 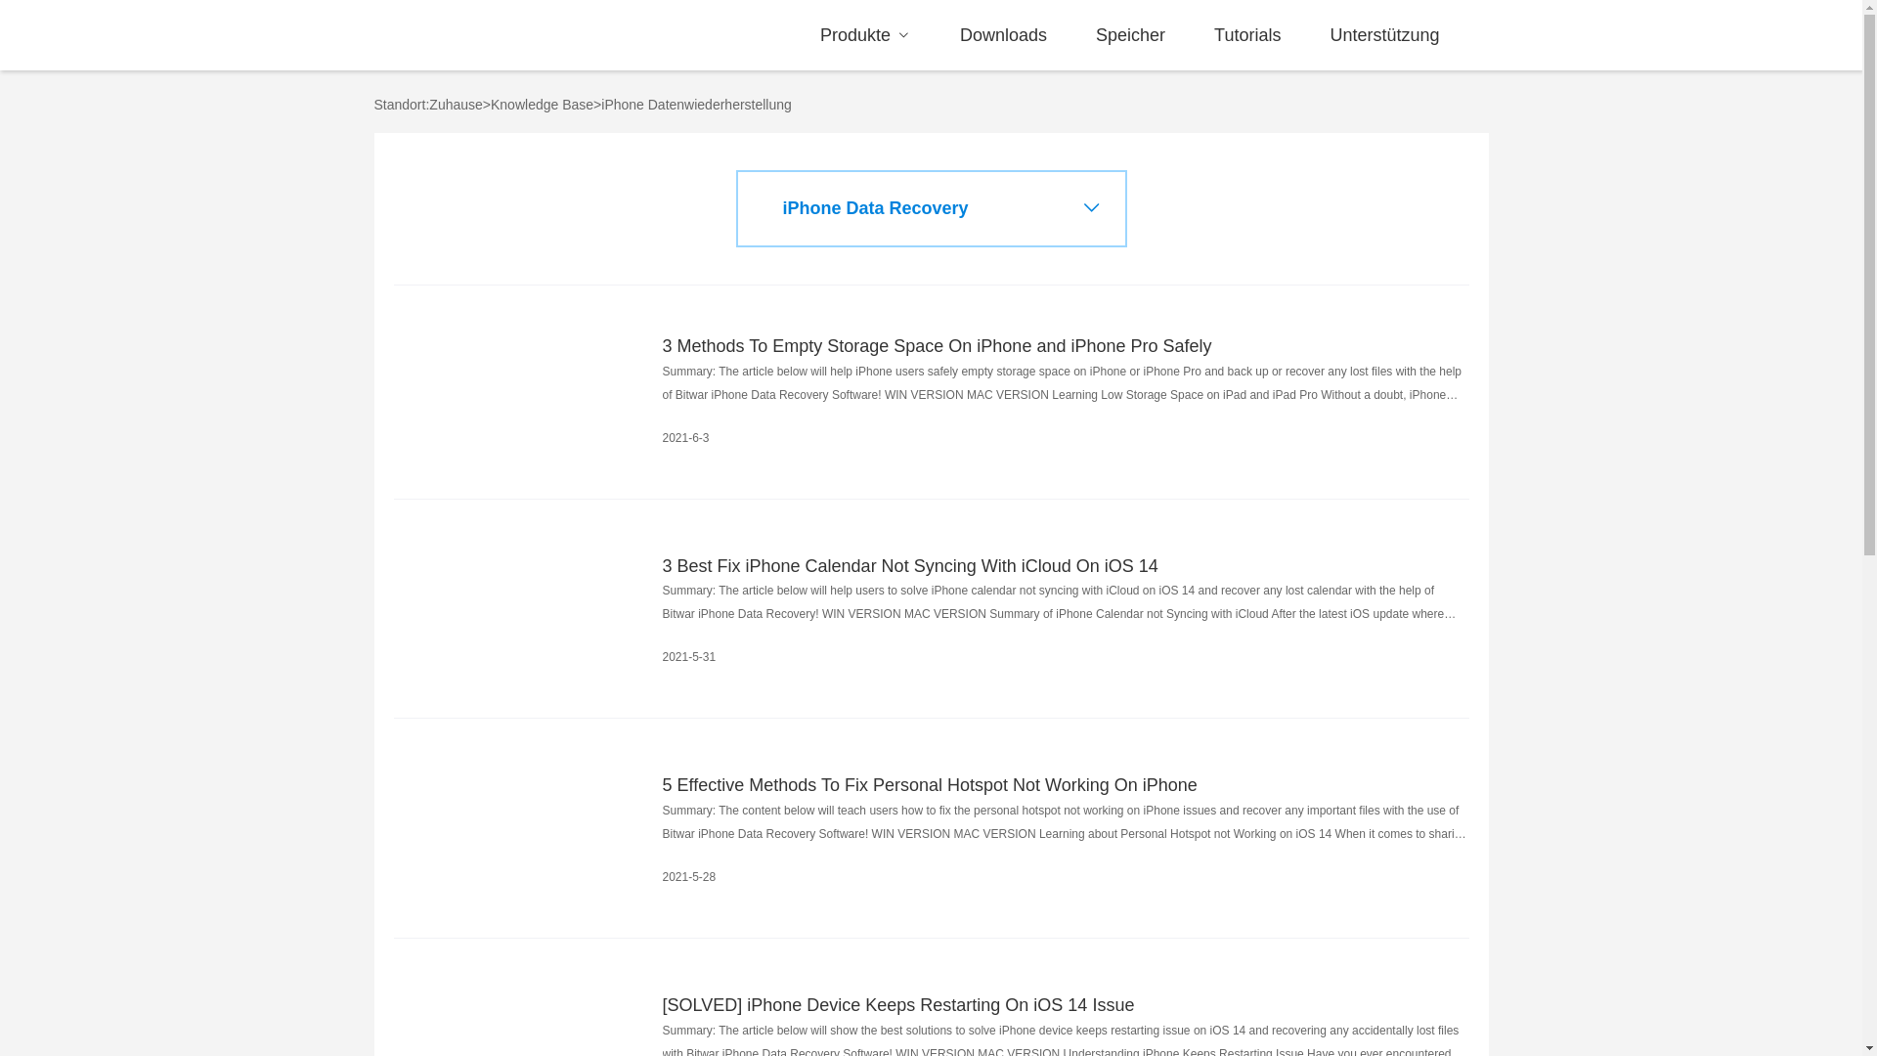 I want to click on Speicher, so click(x=1130, y=35).